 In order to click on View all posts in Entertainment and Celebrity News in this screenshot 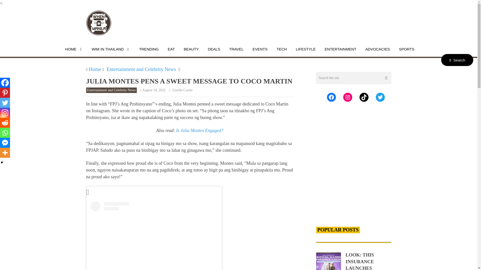, I will do `click(111, 90)`.